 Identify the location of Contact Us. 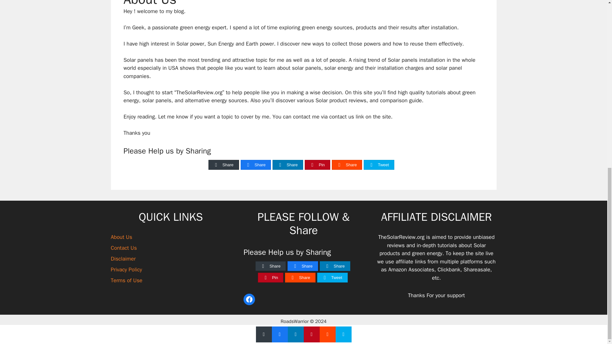
(124, 248).